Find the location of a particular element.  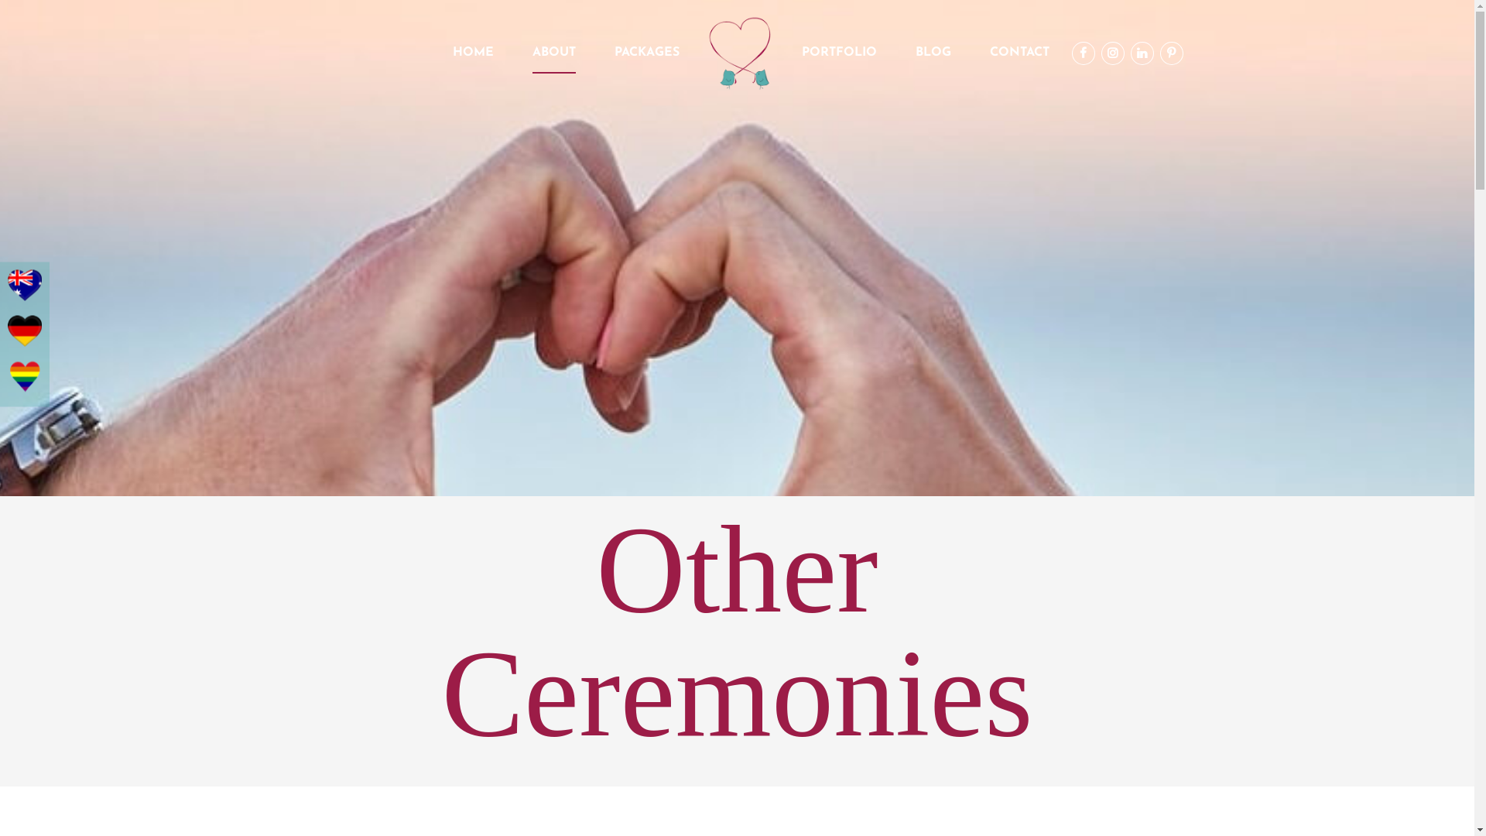

CONTACT is located at coordinates (1019, 53).